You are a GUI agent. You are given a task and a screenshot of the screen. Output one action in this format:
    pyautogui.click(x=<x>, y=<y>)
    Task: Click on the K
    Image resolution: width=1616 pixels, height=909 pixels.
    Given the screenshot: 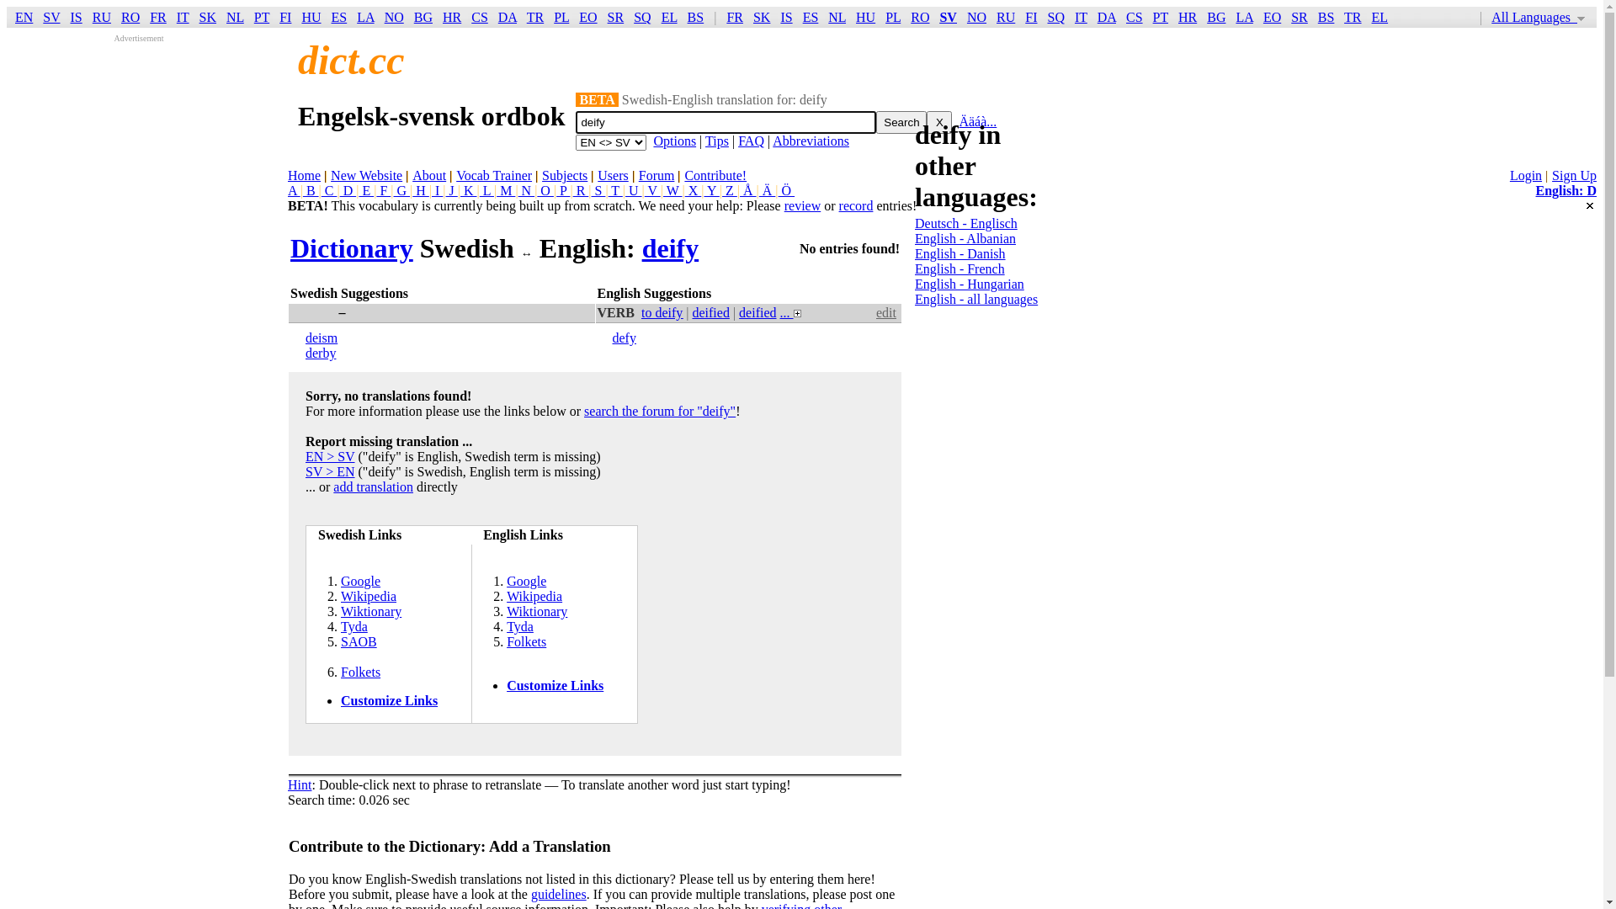 What is the action you would take?
    pyautogui.click(x=469, y=190)
    